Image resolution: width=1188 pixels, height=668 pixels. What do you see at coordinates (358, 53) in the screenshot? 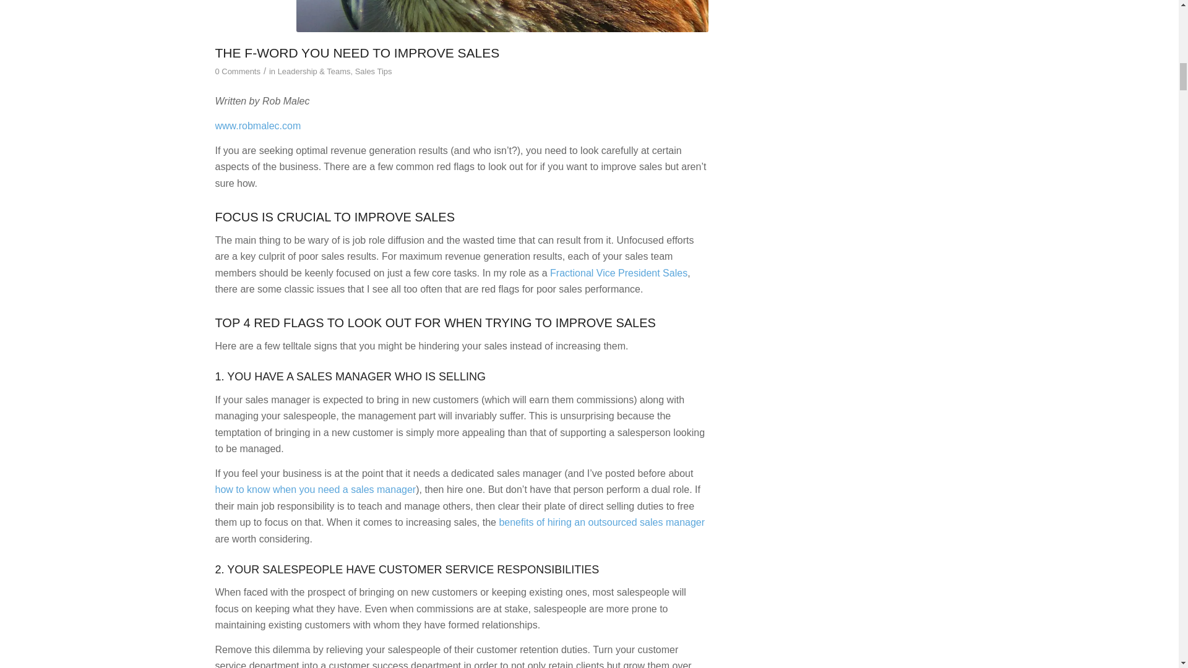
I see `Permanent Link: The F-Word You Need to Improve Sales` at bounding box center [358, 53].